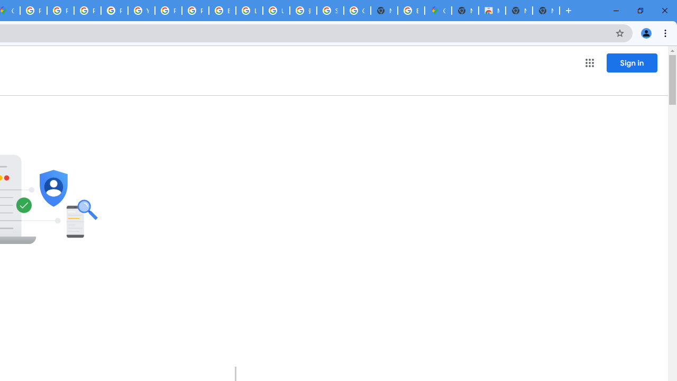  I want to click on New Tab, so click(464, 11).